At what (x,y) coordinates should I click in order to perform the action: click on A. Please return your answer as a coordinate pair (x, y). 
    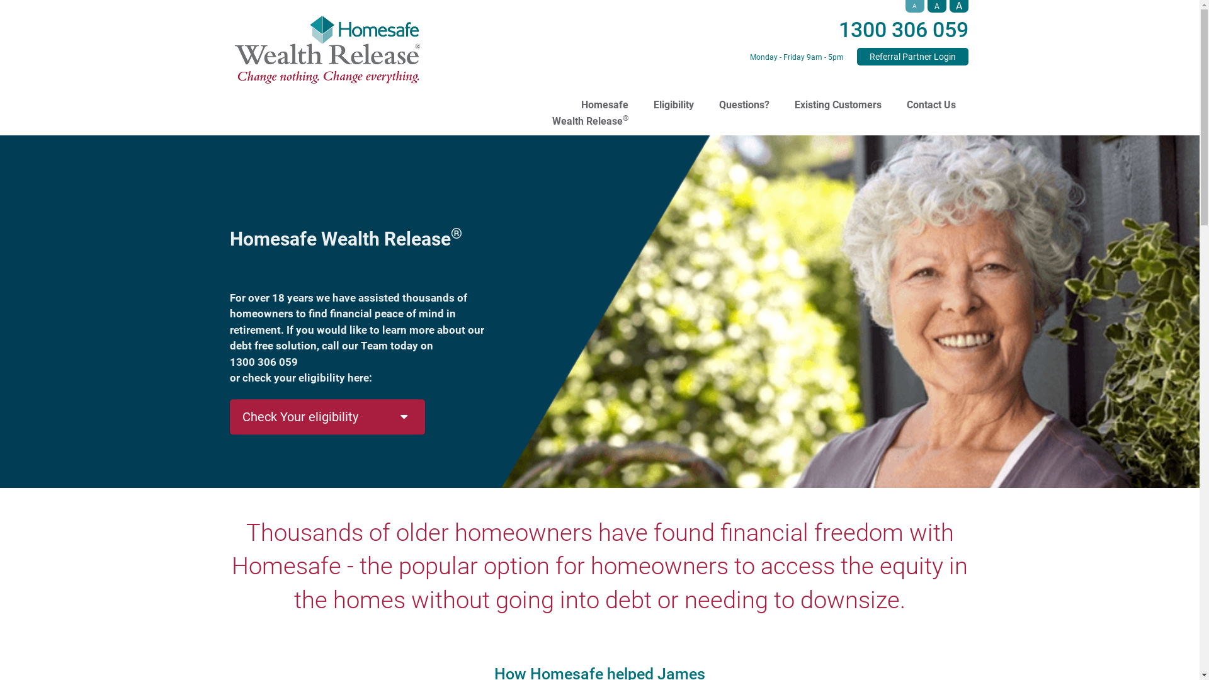
    Looking at the image, I should click on (915, 6).